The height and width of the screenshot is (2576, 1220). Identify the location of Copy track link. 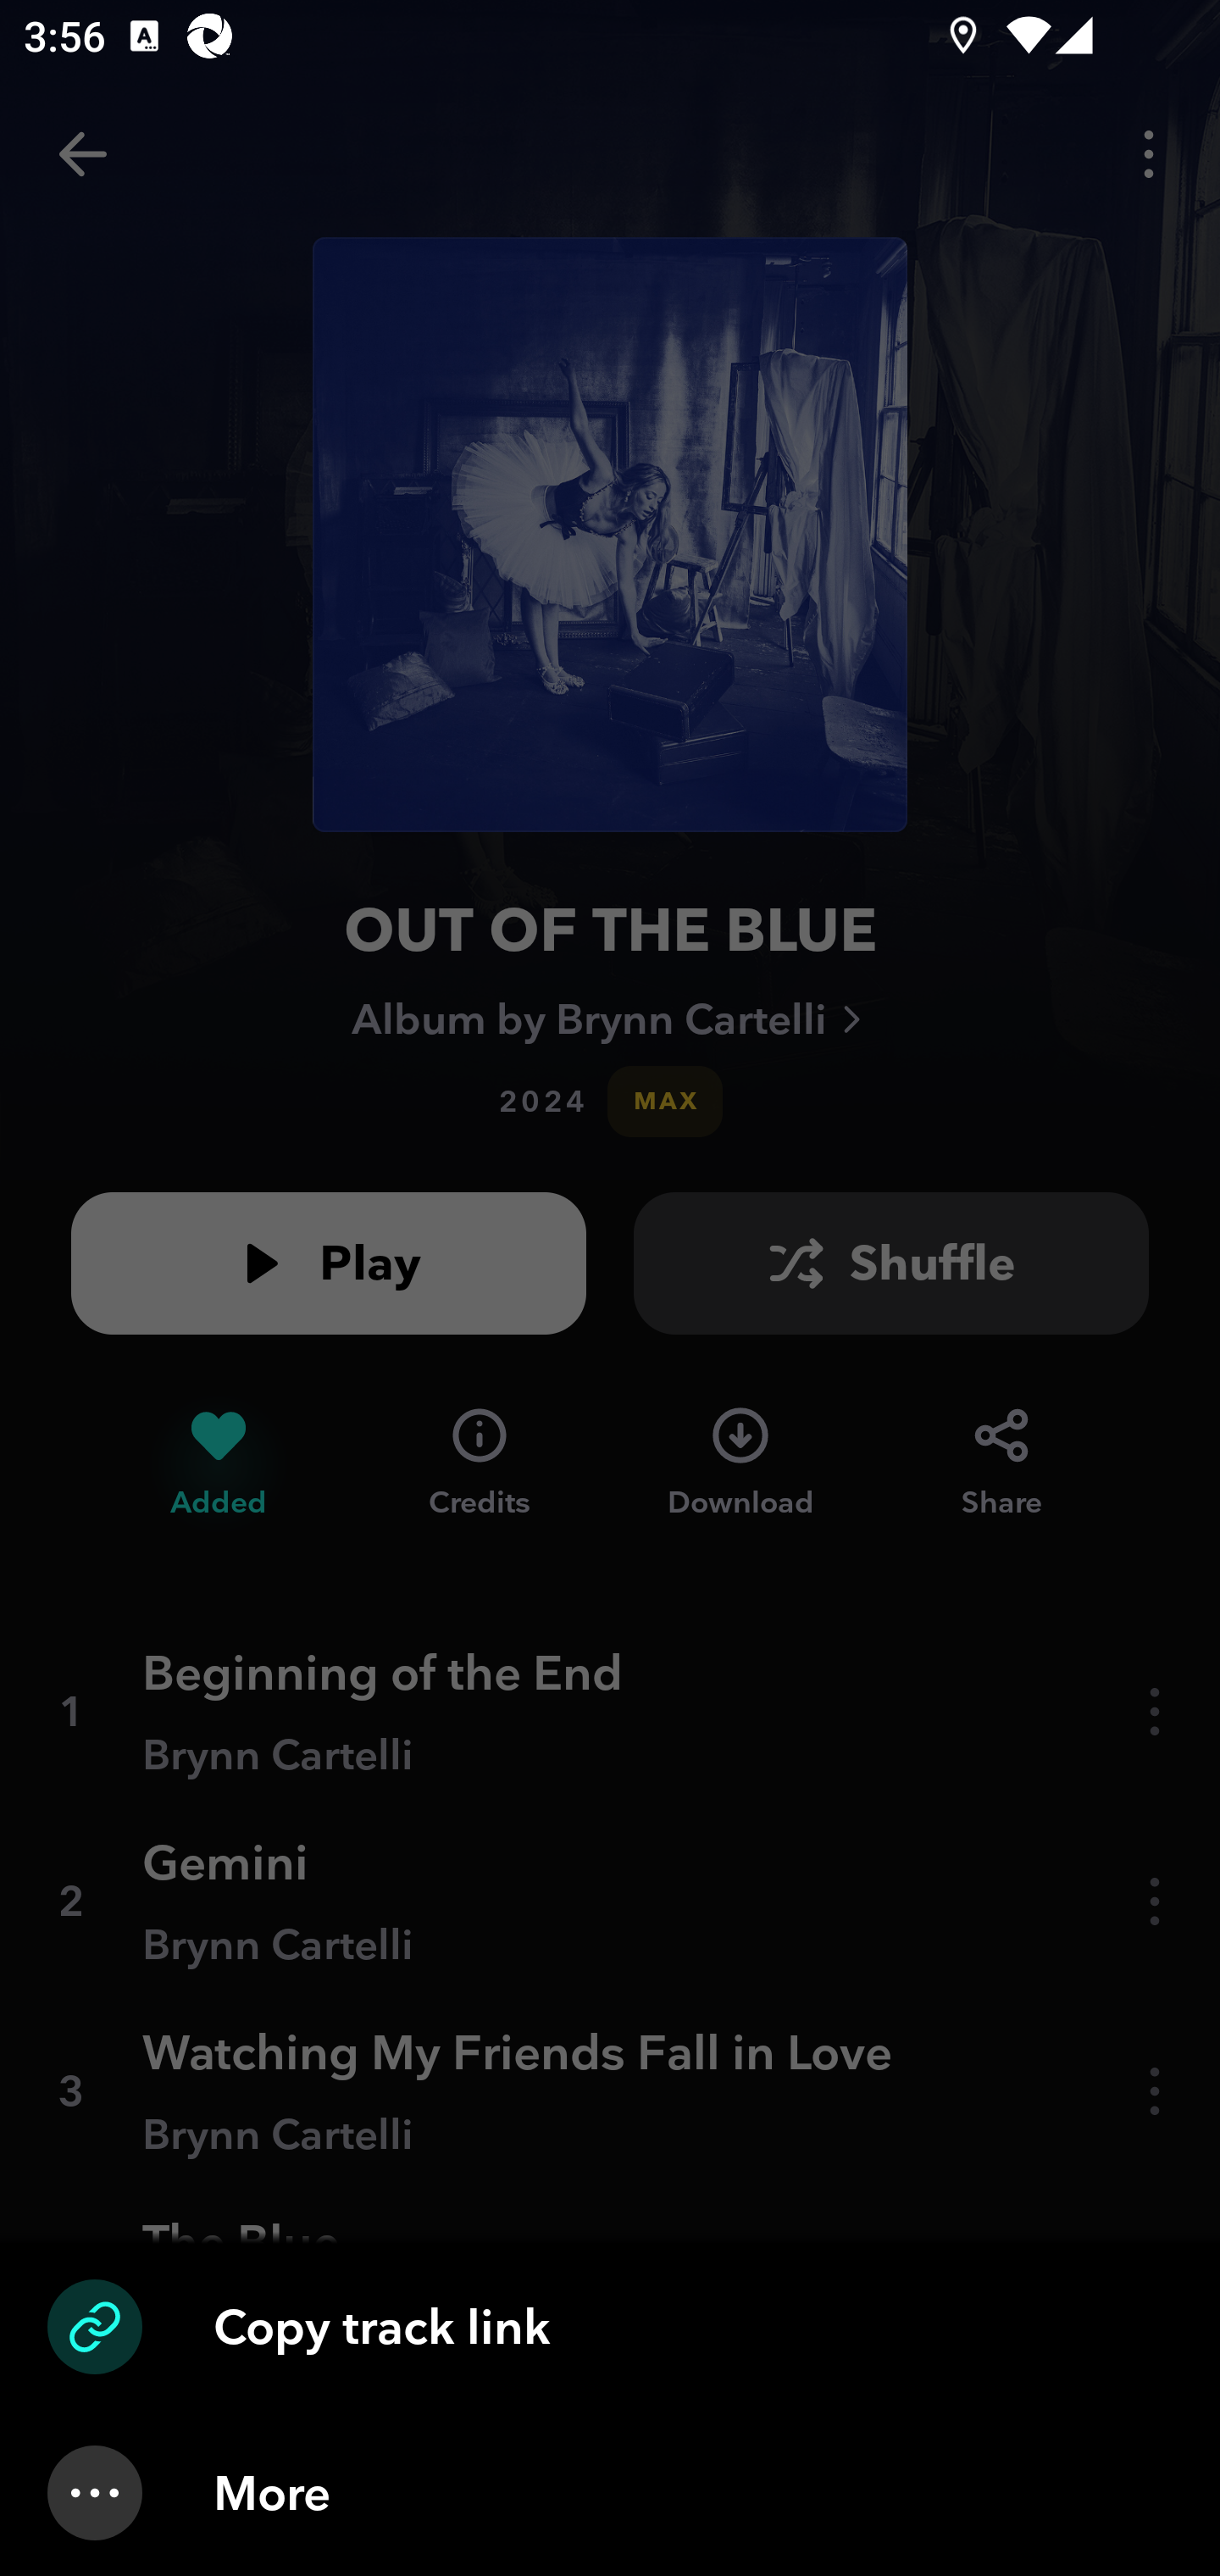
(610, 2327).